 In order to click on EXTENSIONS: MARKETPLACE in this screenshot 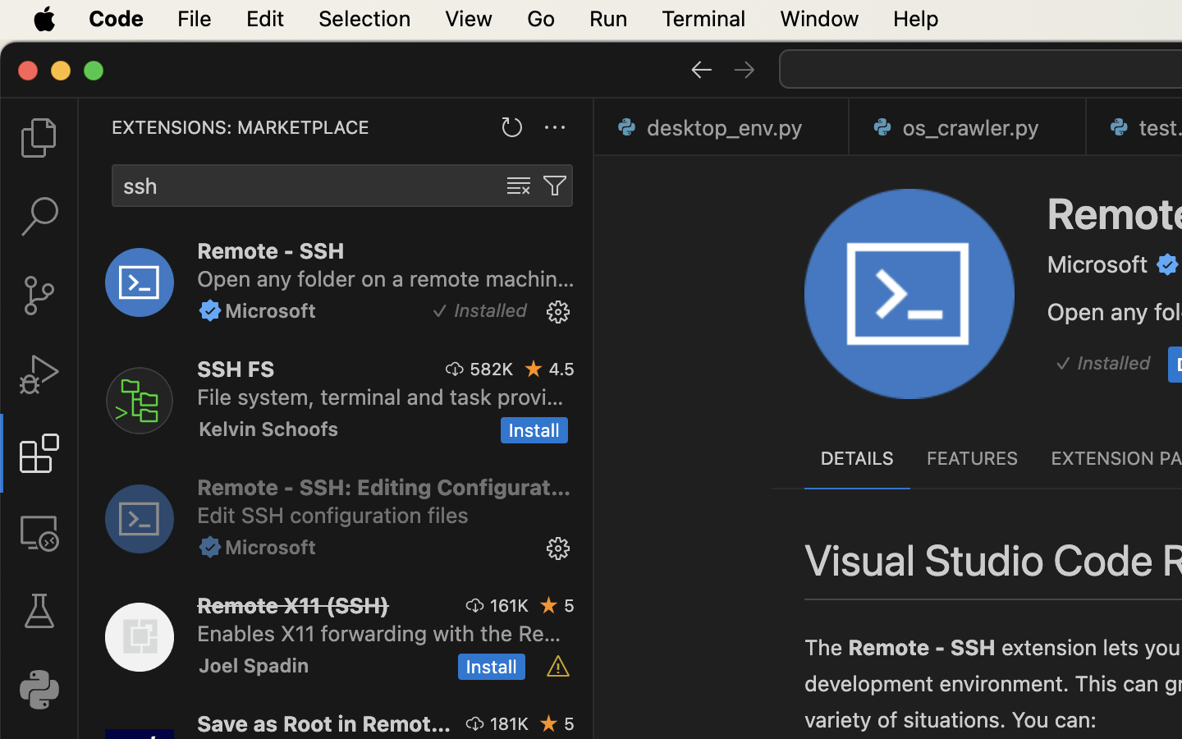, I will do `click(241, 127)`.